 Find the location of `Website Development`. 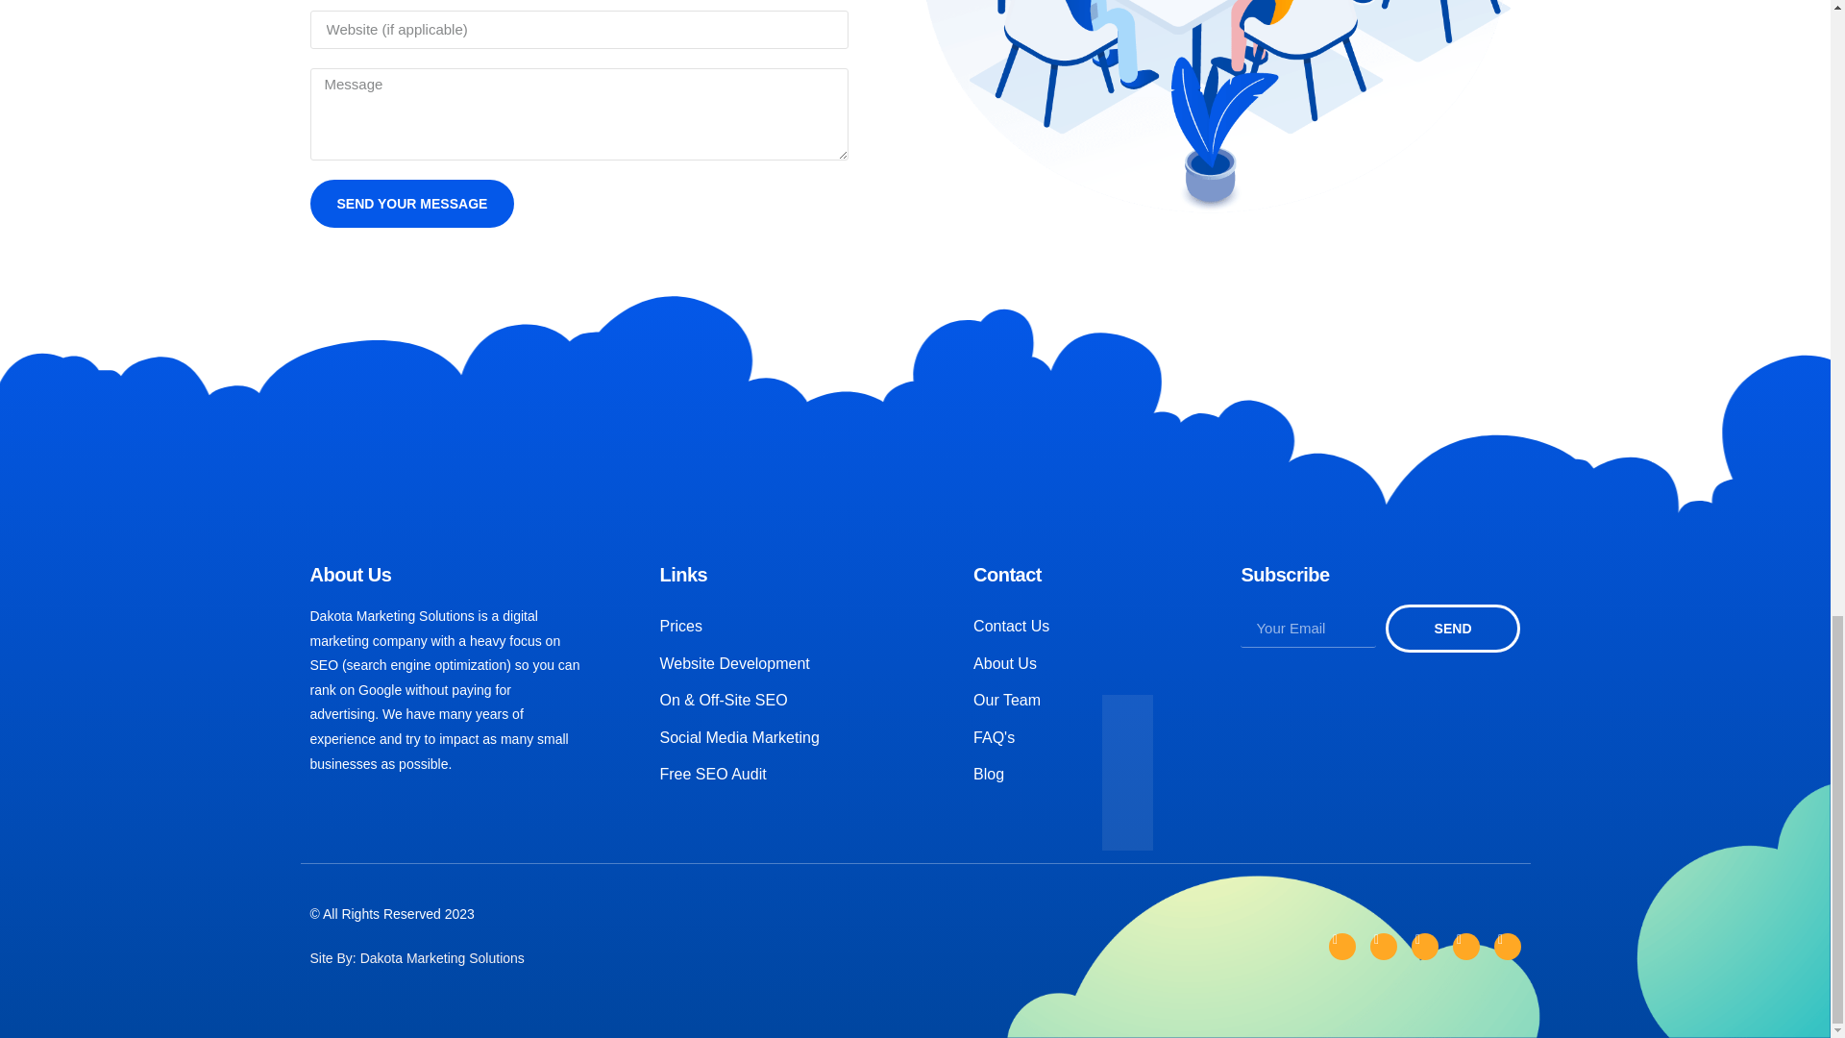

Website Development is located at coordinates (777, 664).